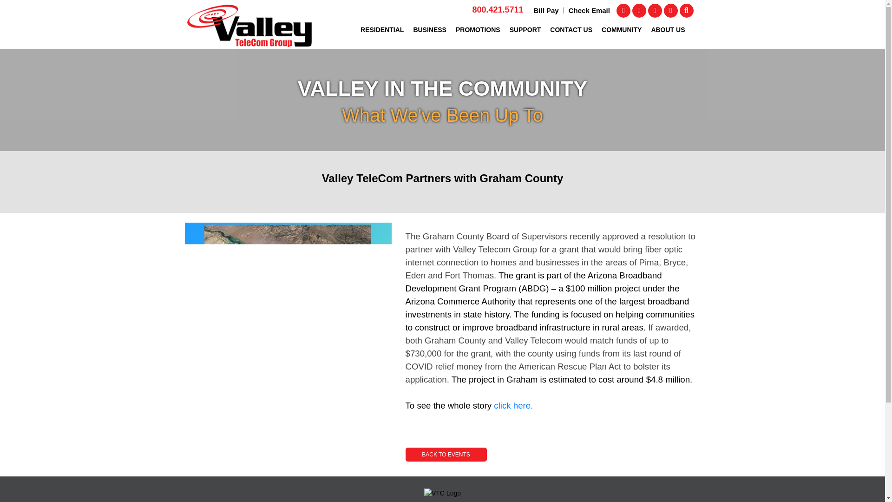 The image size is (892, 502). What do you see at coordinates (589, 10) in the screenshot?
I see `Check Email` at bounding box center [589, 10].